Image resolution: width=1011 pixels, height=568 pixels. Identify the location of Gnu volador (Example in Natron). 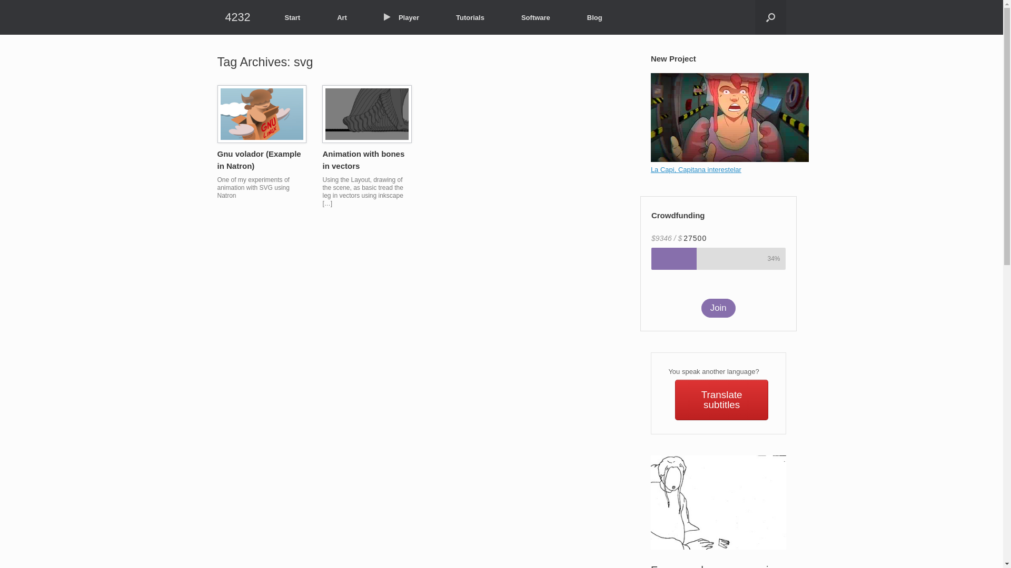
(259, 160).